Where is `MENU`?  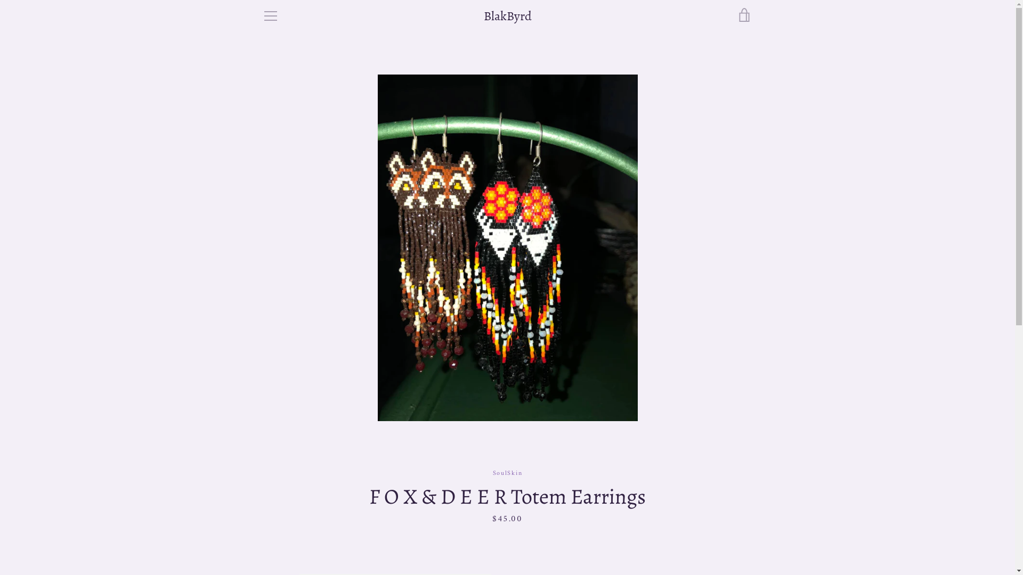
MENU is located at coordinates (270, 16).